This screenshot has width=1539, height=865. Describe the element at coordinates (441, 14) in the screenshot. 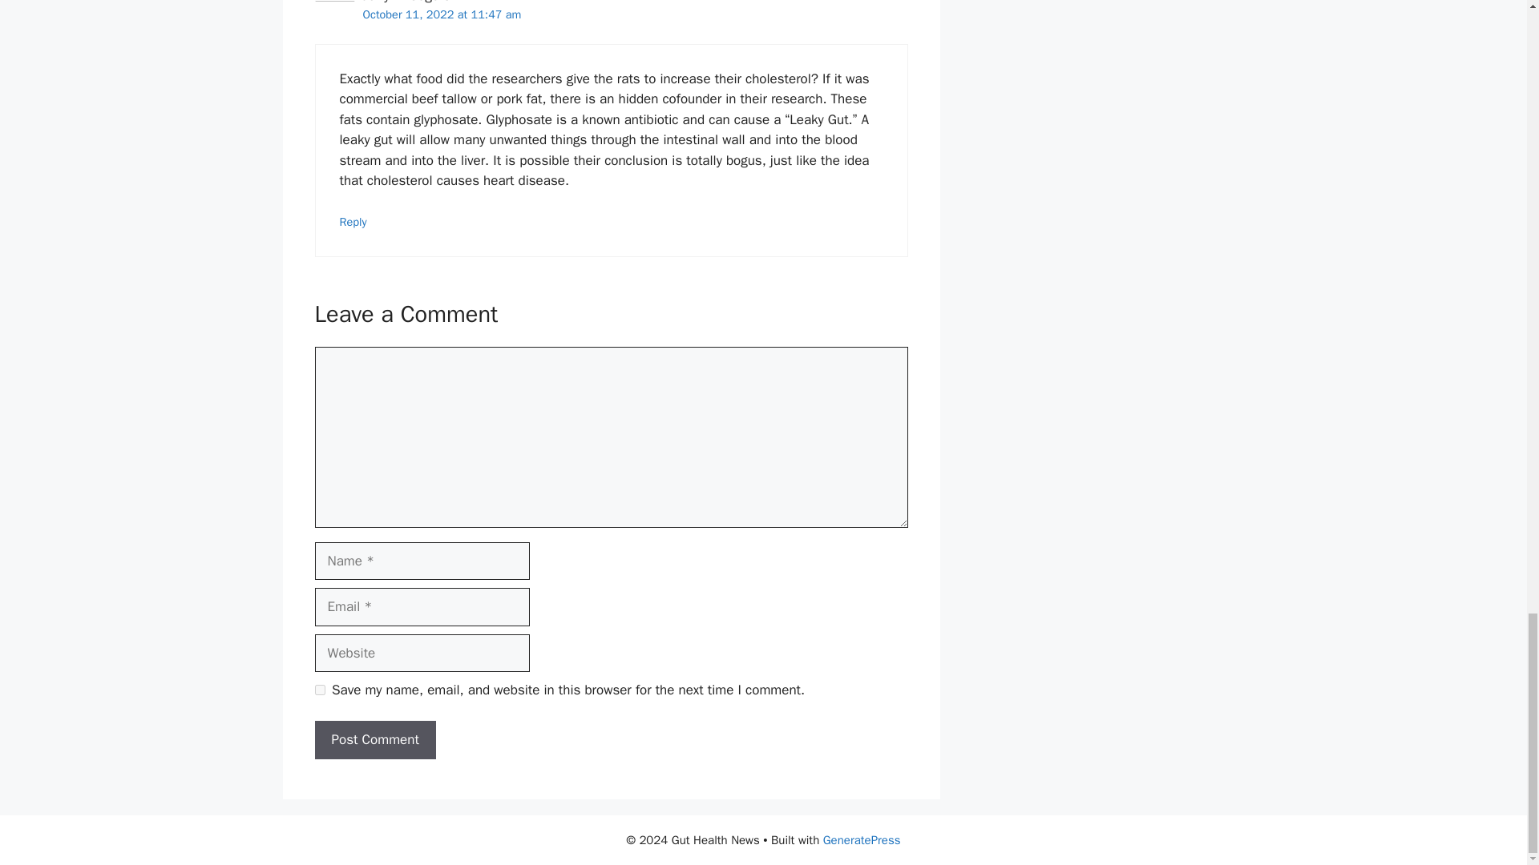

I see `October 11, 2022 at 11:47 am` at that location.